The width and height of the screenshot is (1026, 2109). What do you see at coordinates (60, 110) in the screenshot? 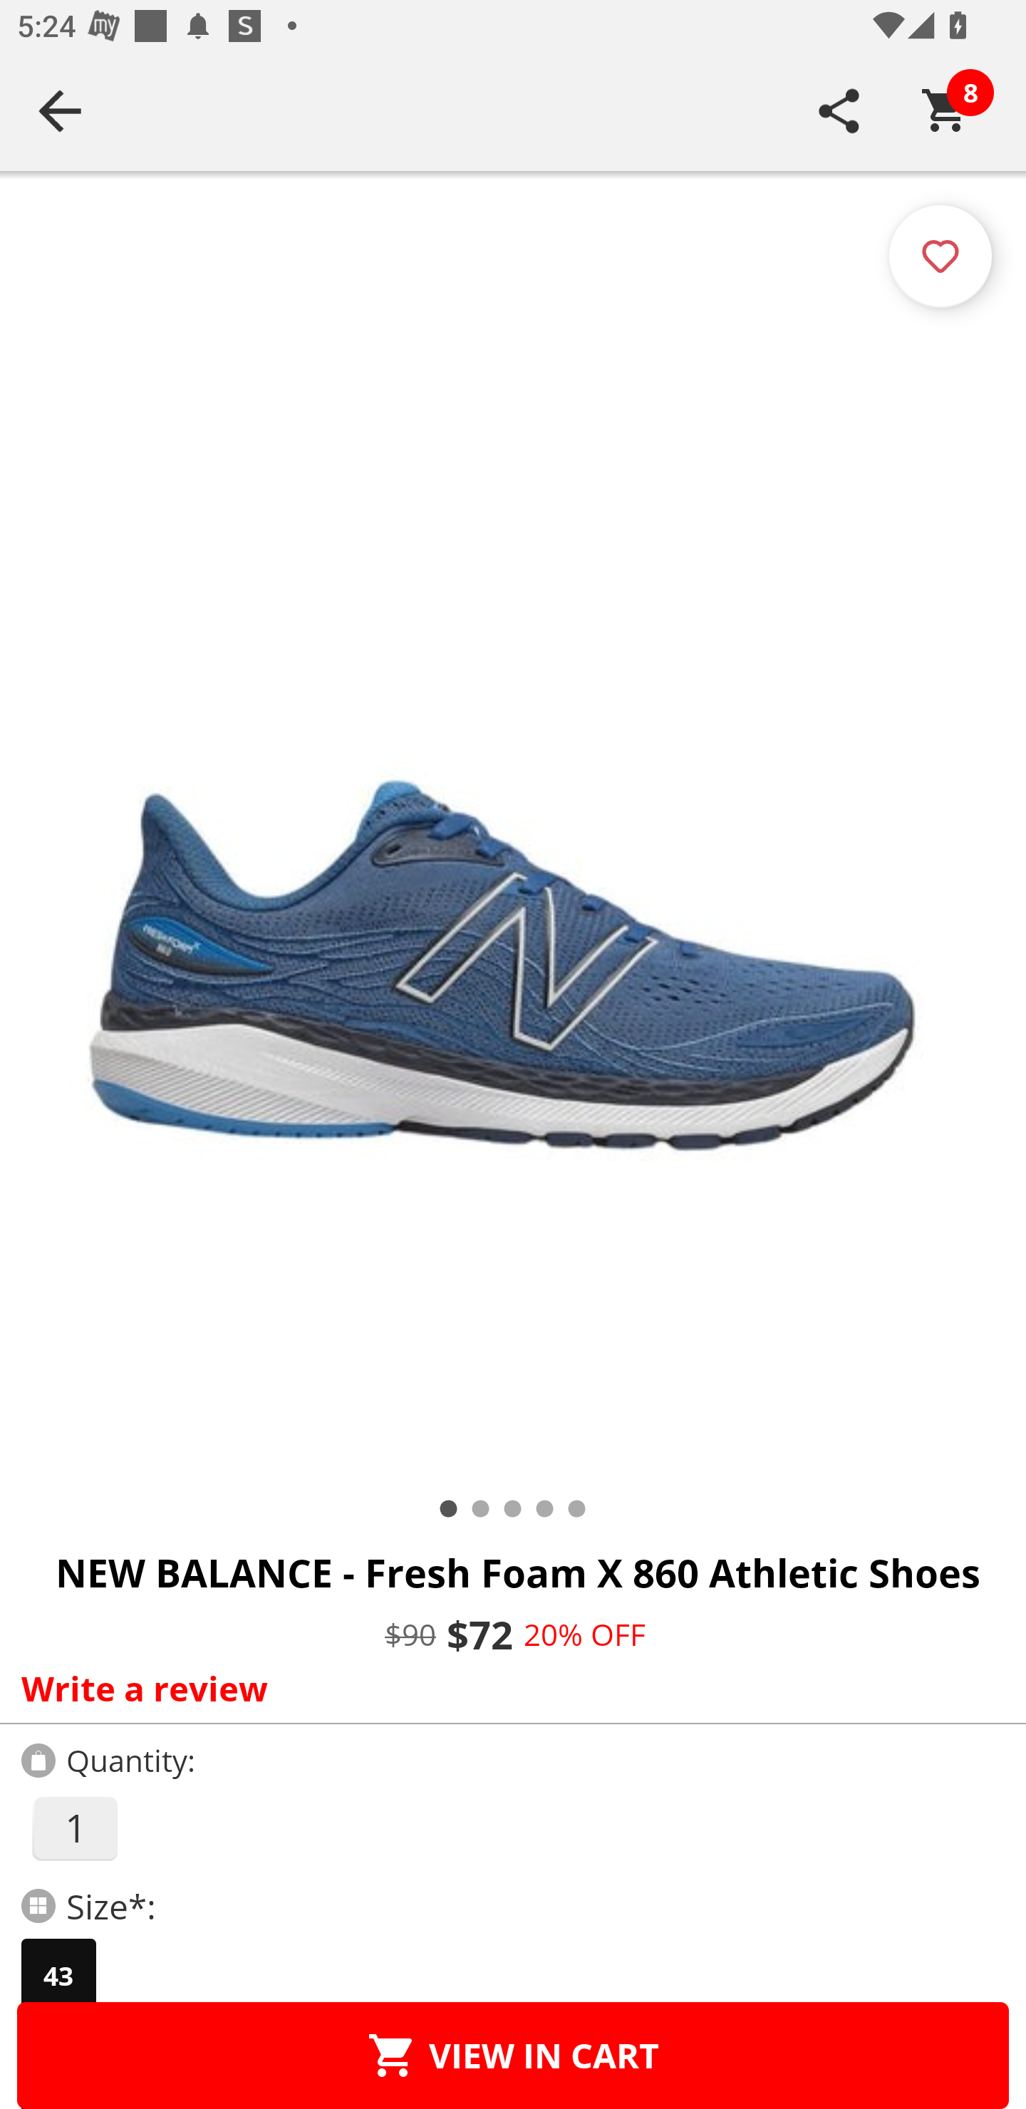
I see `Navigate up` at bounding box center [60, 110].